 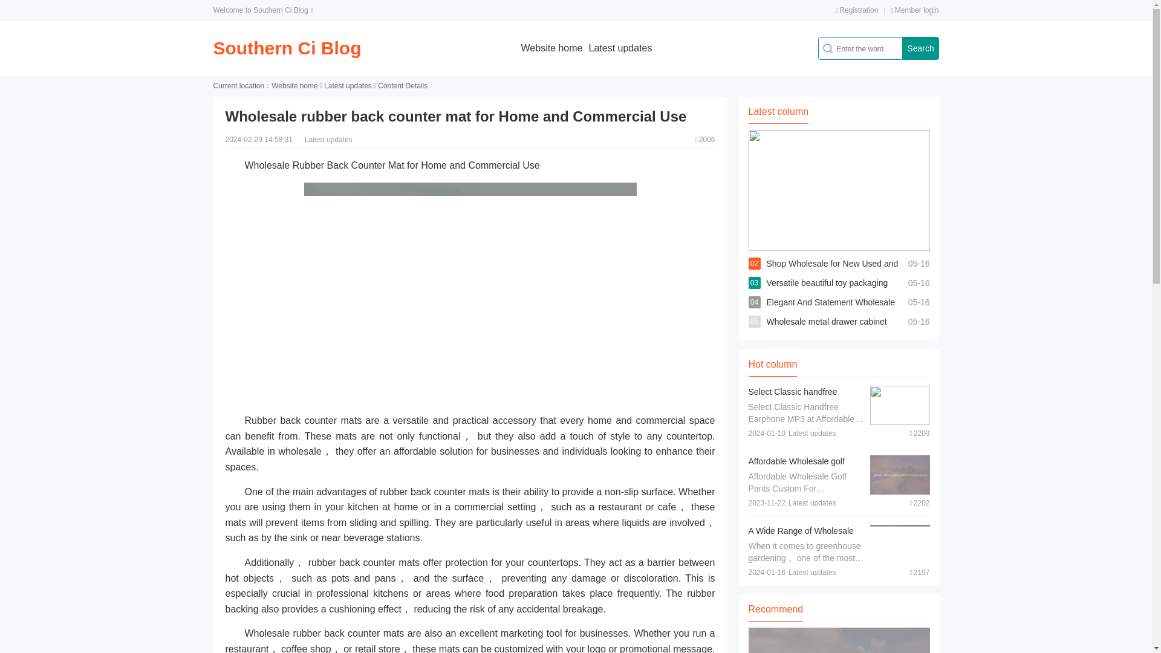 I want to click on Website home, so click(x=551, y=48).